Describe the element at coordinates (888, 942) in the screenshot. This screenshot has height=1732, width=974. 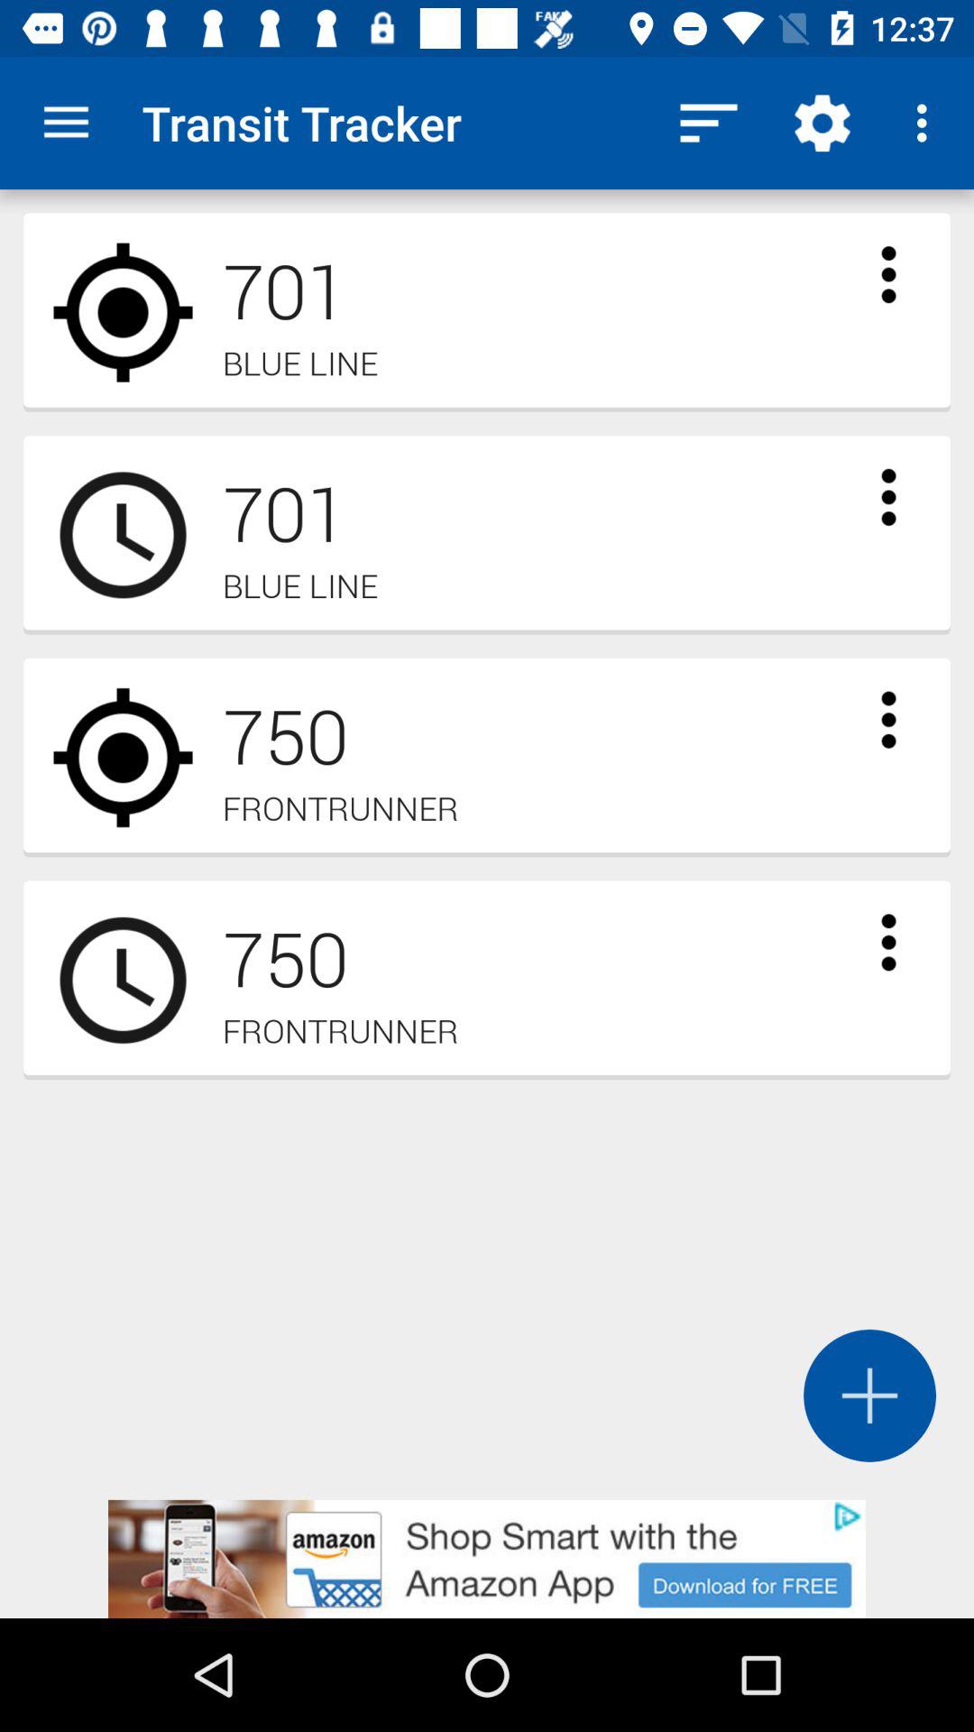
I see `see more options` at that location.